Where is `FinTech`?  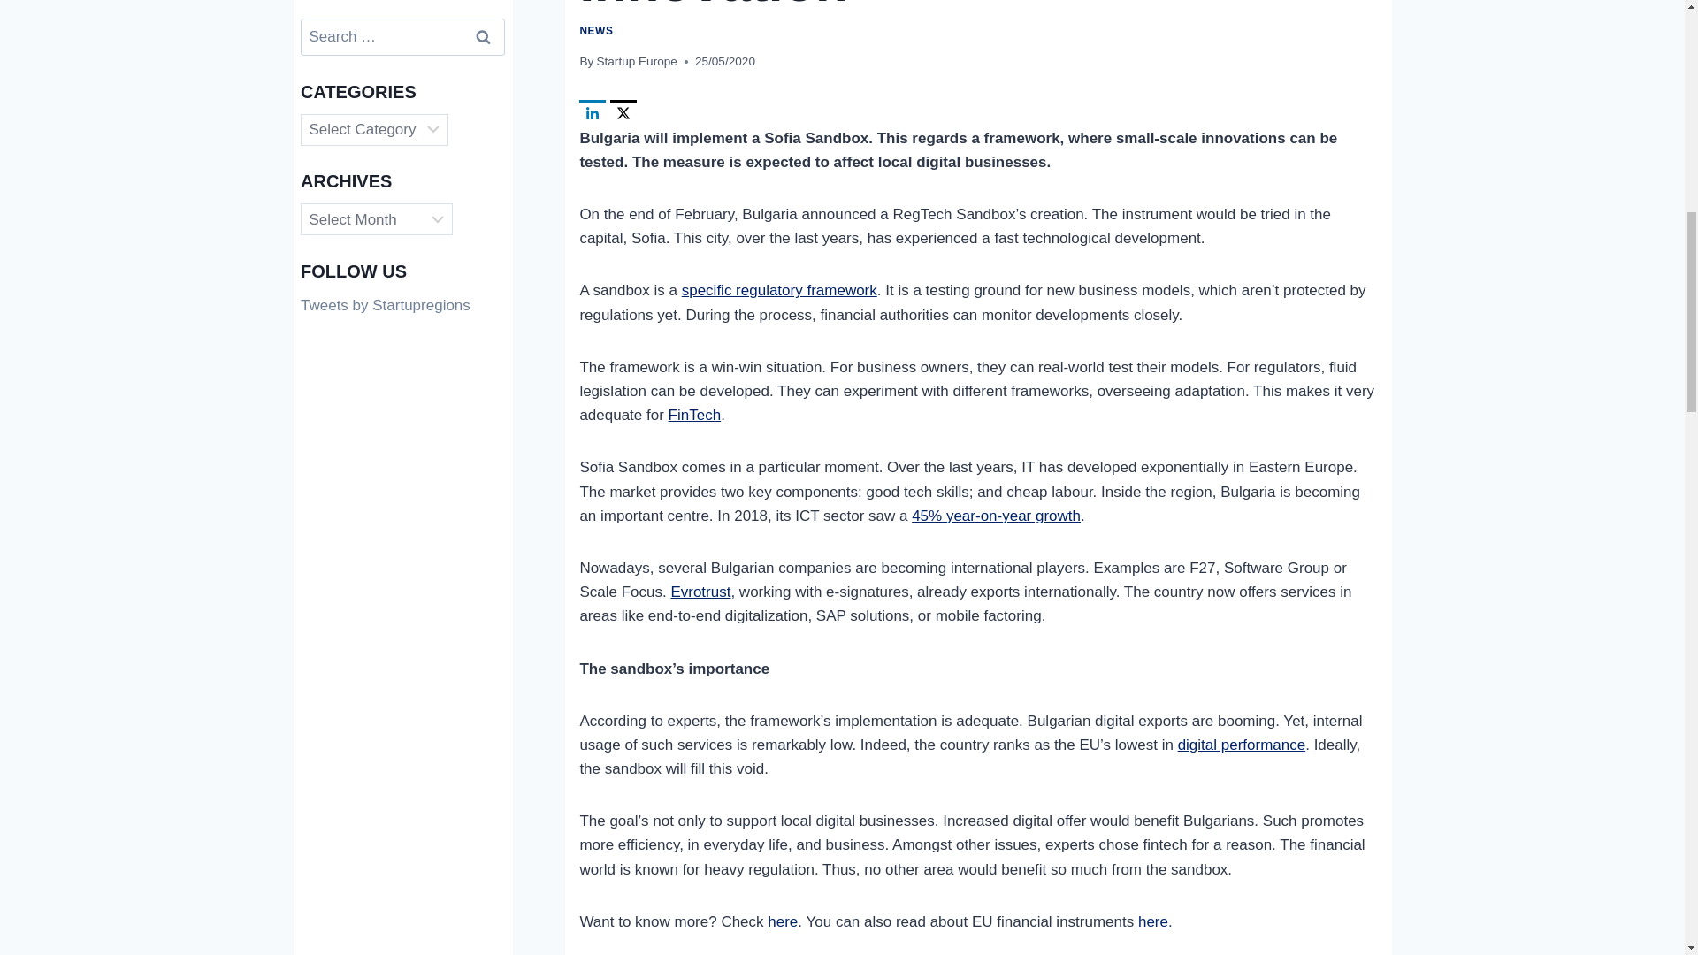 FinTech is located at coordinates (695, 416).